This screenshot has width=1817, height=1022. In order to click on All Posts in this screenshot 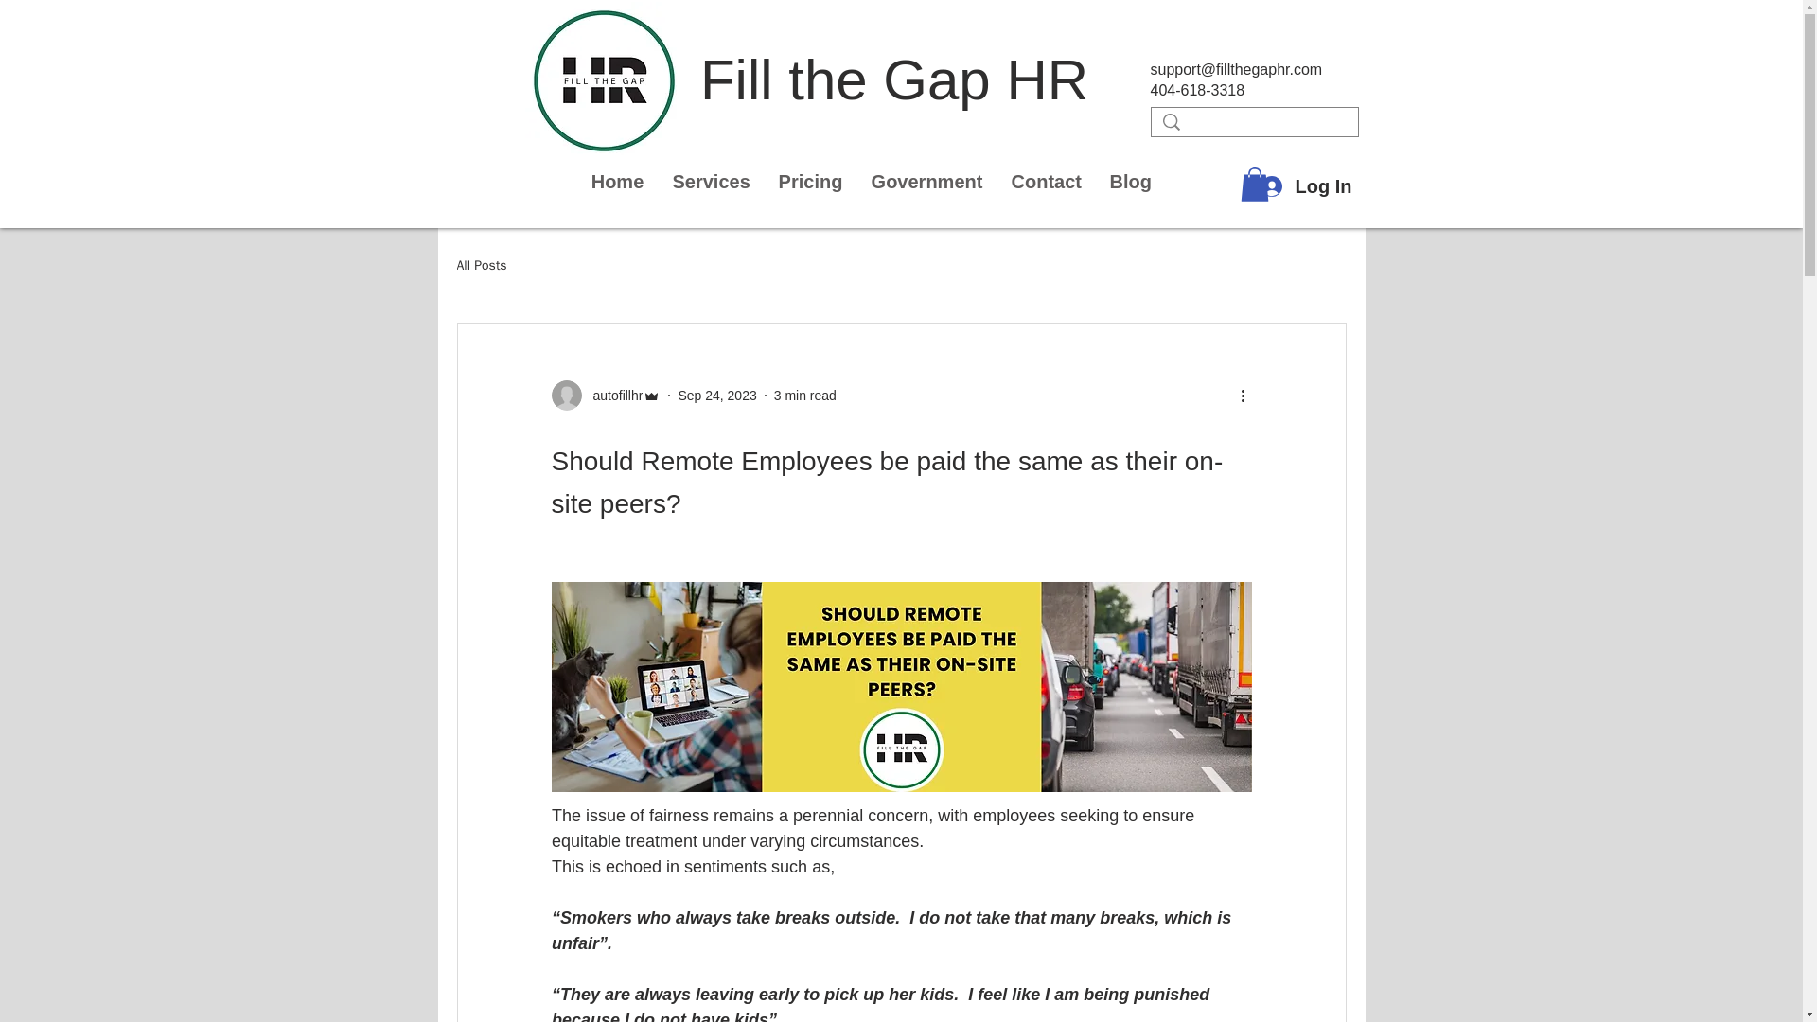, I will do `click(481, 266)`.